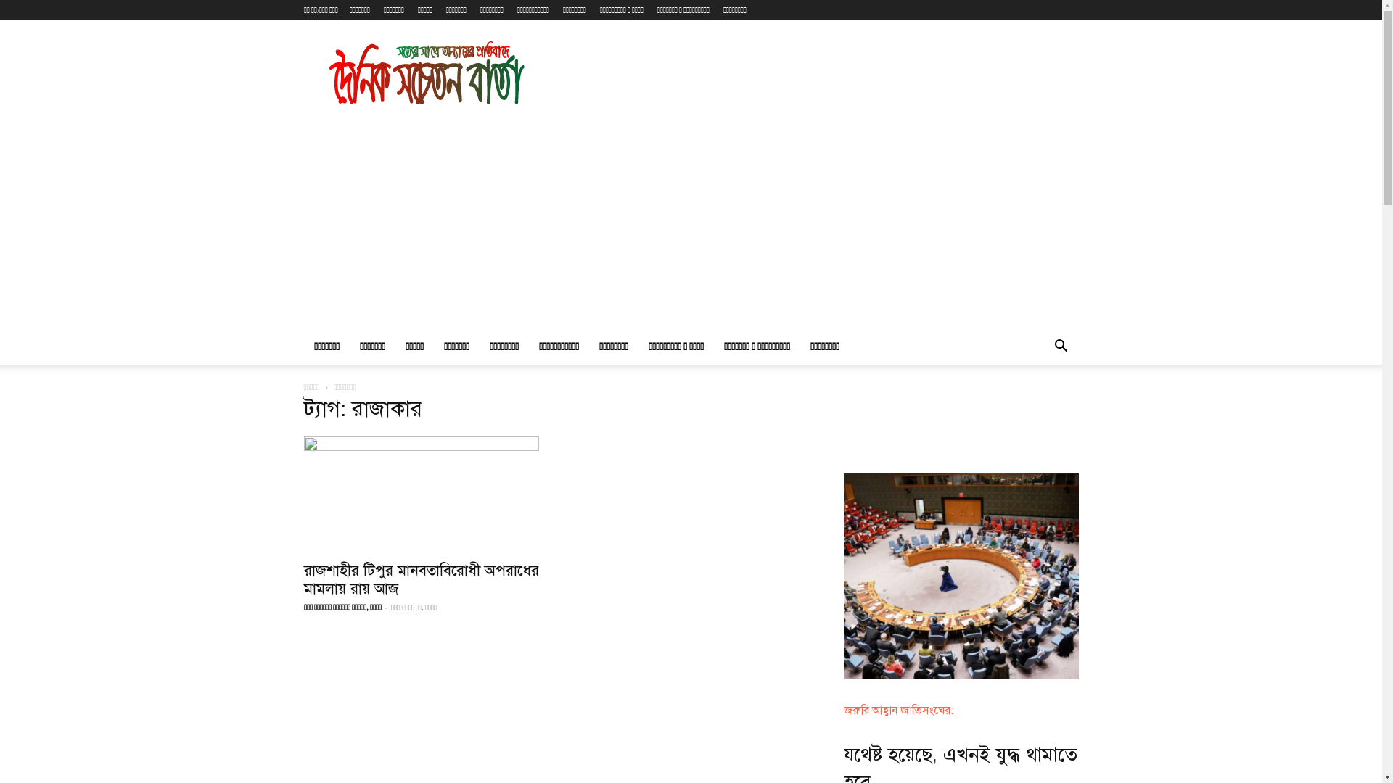  Describe the element at coordinates (691, 221) in the screenshot. I see `Advertisement` at that location.